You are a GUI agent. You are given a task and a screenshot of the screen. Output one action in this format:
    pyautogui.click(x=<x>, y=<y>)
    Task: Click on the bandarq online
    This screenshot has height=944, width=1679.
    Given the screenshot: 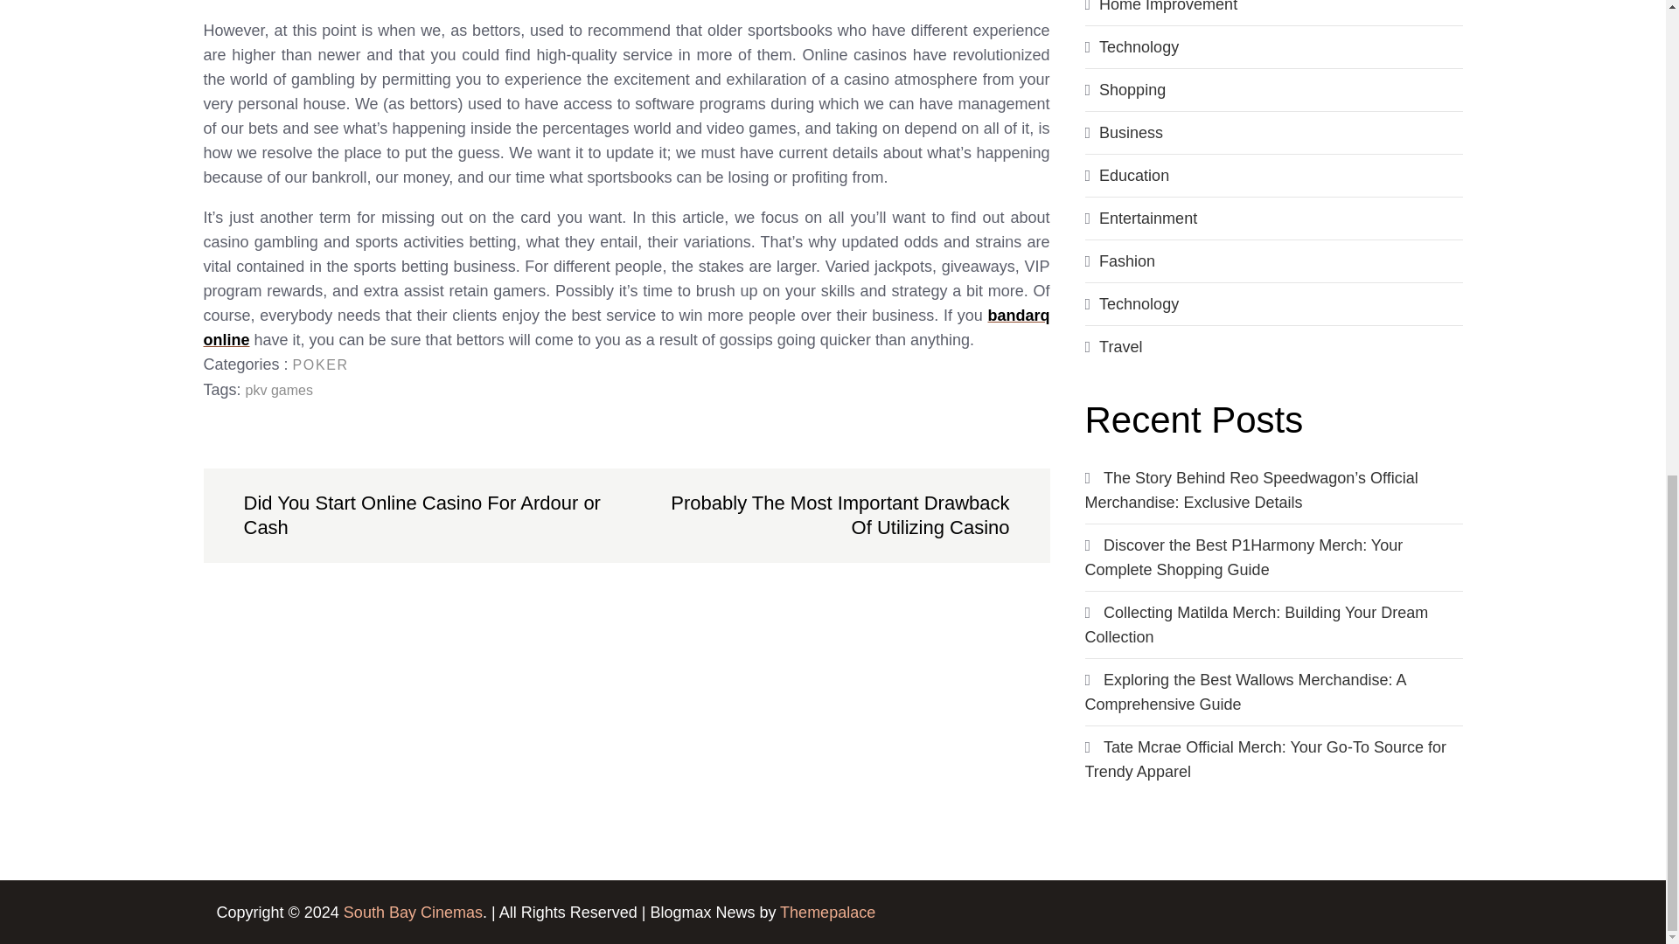 What is the action you would take?
    pyautogui.click(x=626, y=327)
    